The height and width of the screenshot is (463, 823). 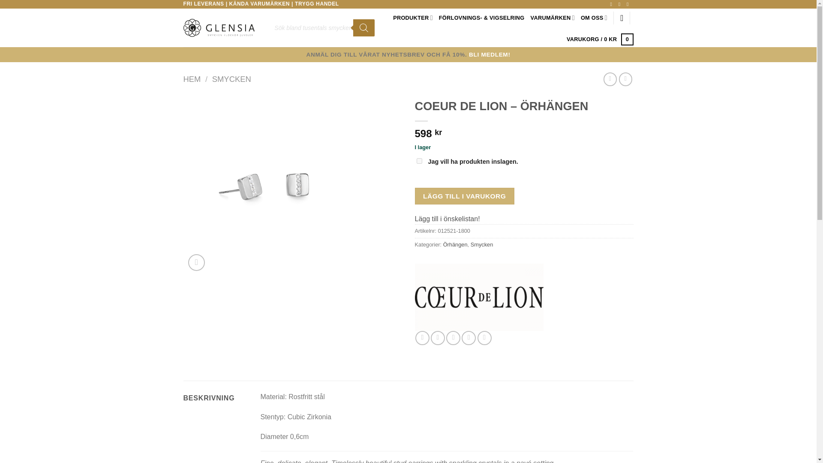 What do you see at coordinates (196, 262) in the screenshot?
I see `Zooma` at bounding box center [196, 262].